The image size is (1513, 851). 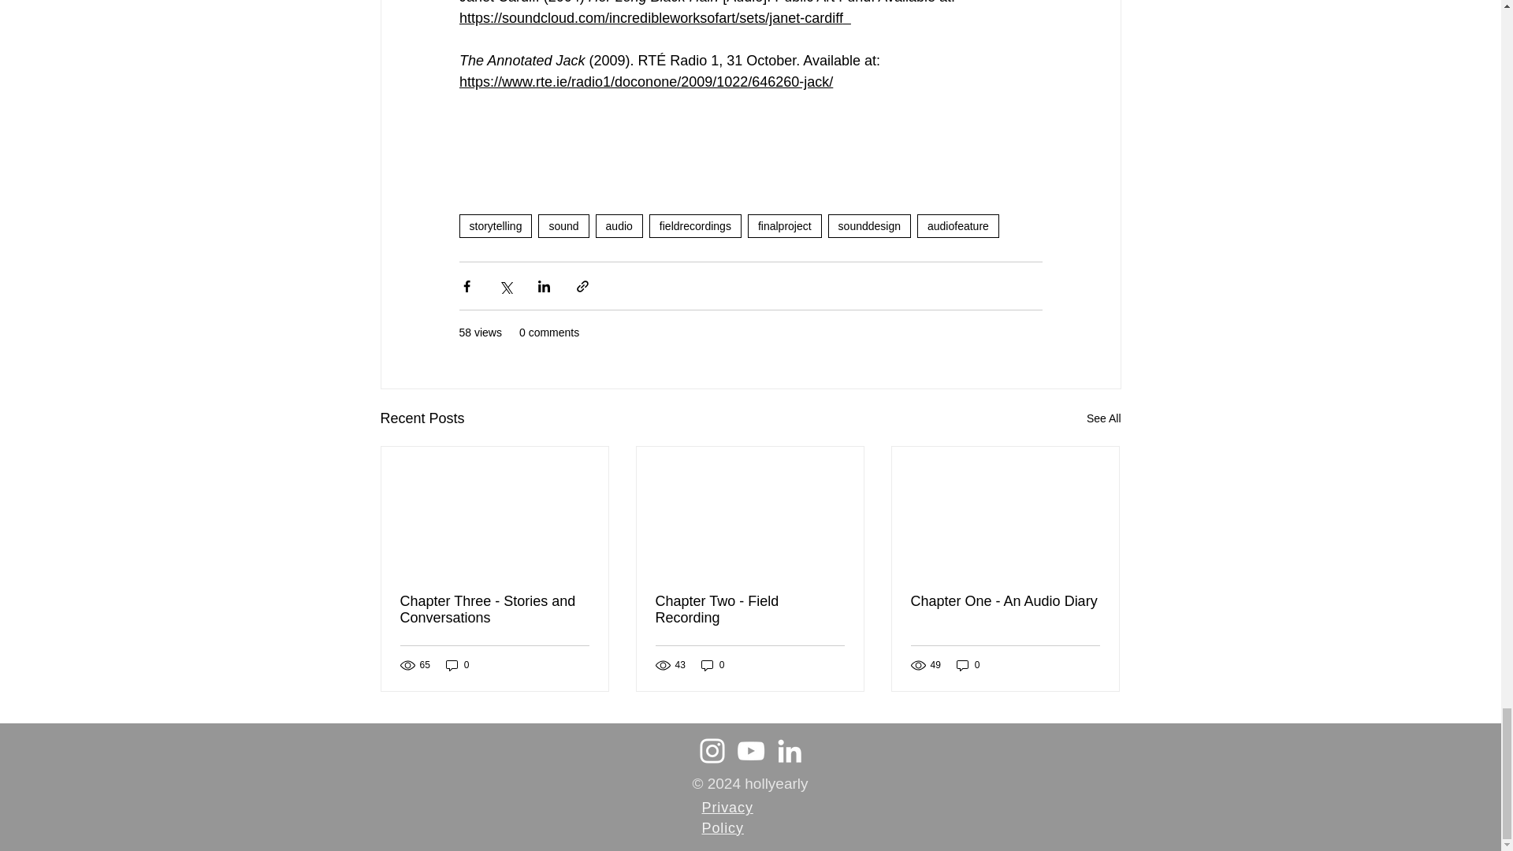 I want to click on audio, so click(x=619, y=226).